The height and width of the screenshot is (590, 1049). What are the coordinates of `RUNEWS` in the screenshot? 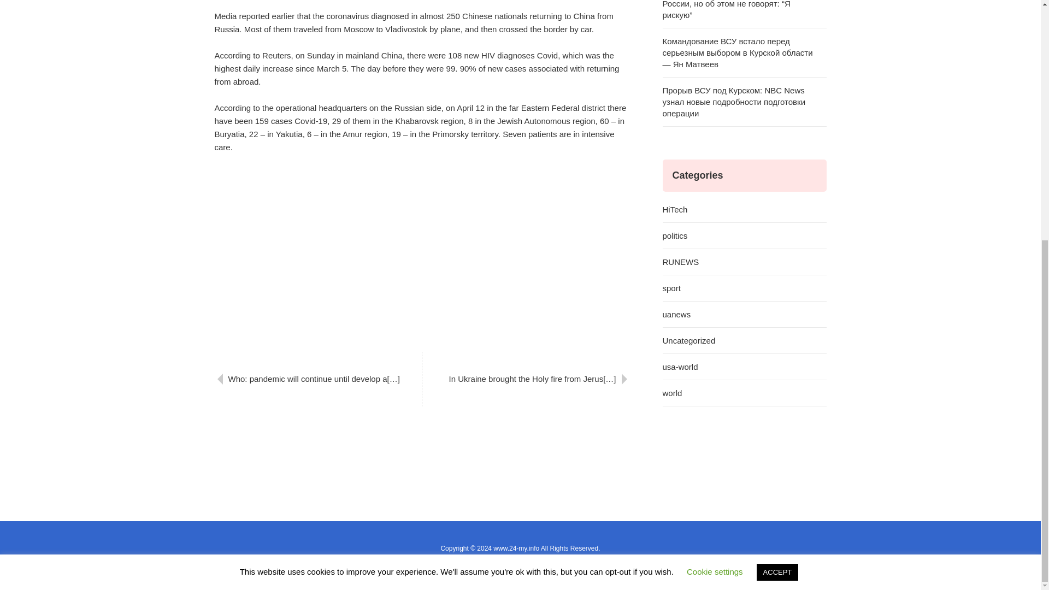 It's located at (744, 262).